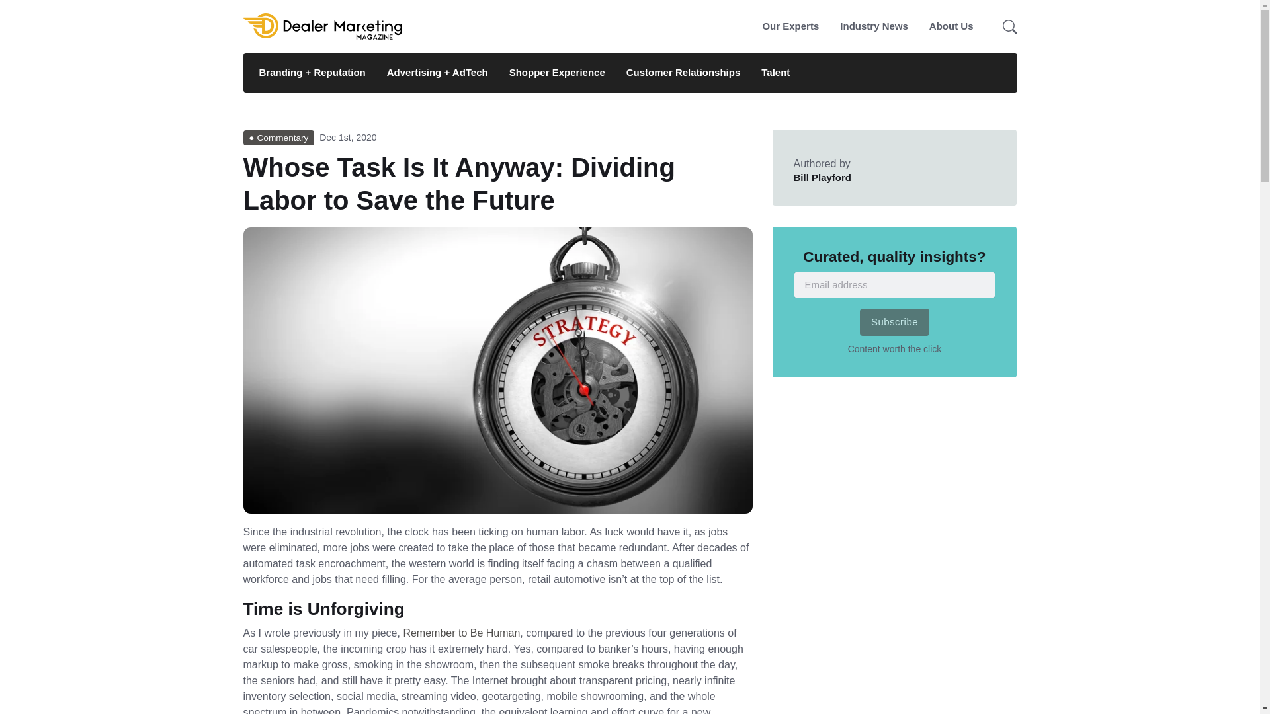 The image size is (1270, 714). What do you see at coordinates (873, 26) in the screenshot?
I see `Shopper Experience` at bounding box center [873, 26].